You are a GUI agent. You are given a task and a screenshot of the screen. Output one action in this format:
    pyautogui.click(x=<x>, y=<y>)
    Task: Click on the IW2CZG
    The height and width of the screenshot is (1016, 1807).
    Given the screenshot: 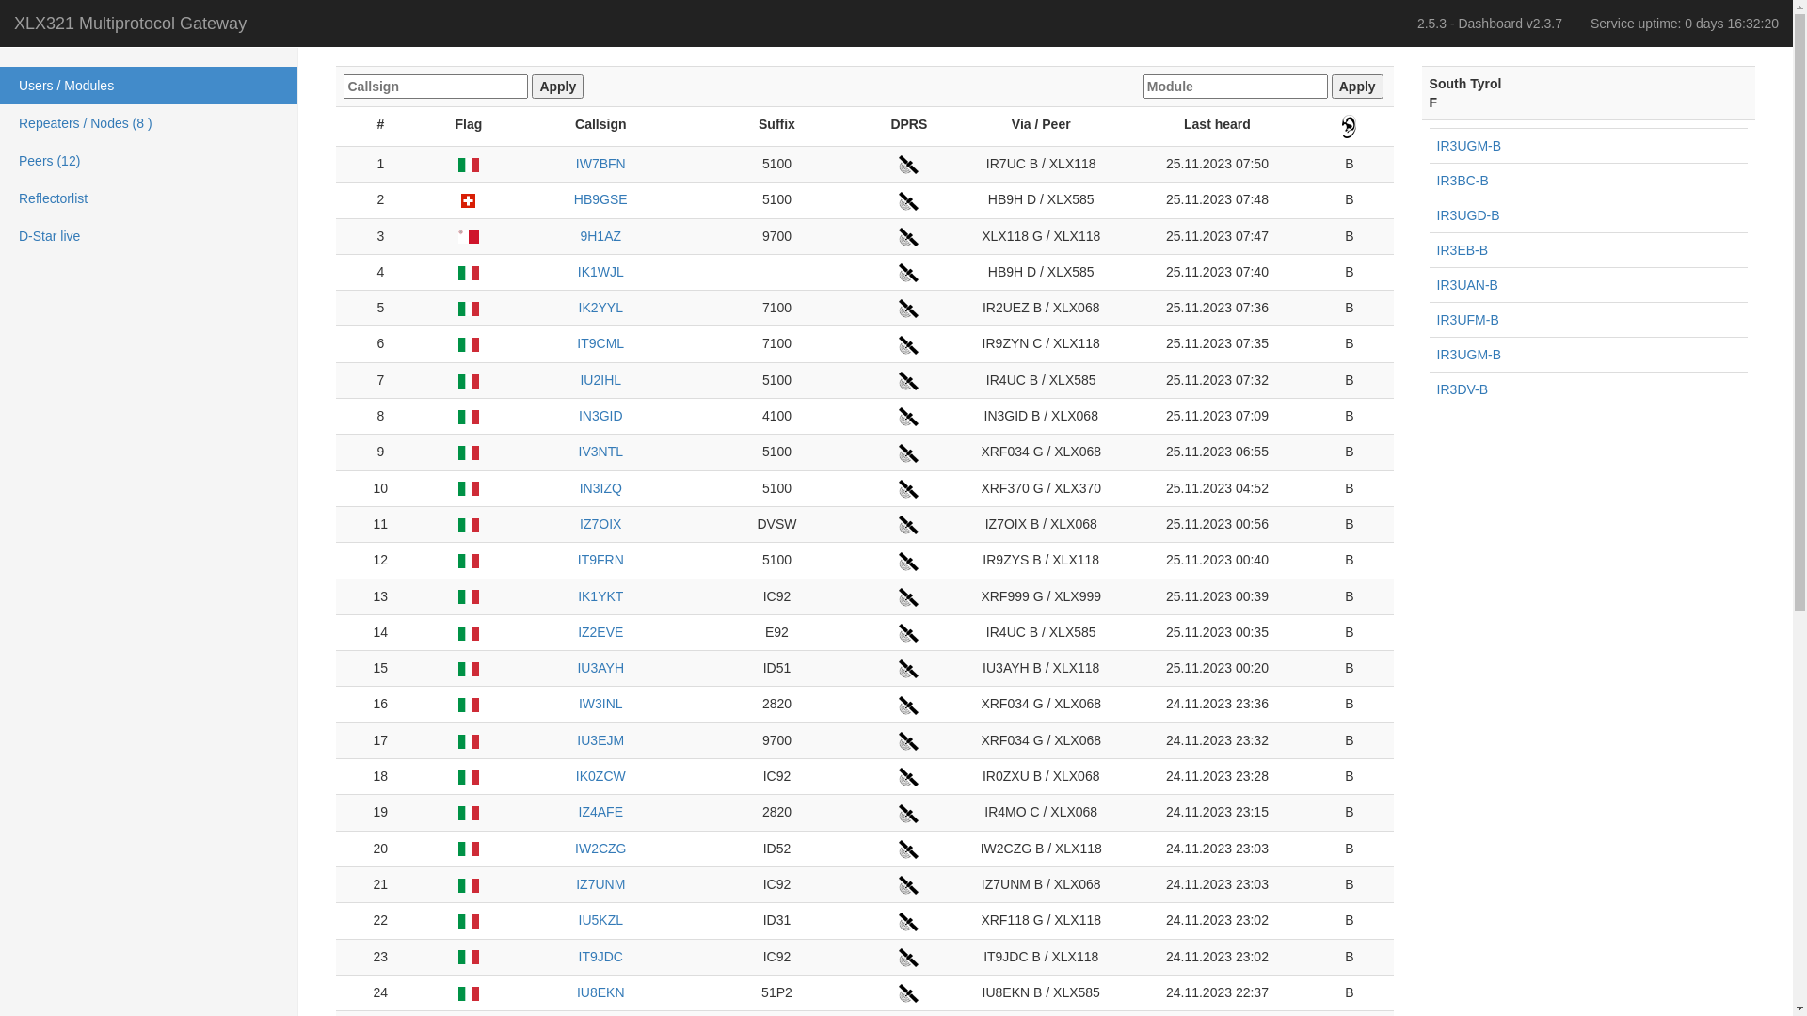 What is the action you would take?
    pyautogui.click(x=600, y=849)
    